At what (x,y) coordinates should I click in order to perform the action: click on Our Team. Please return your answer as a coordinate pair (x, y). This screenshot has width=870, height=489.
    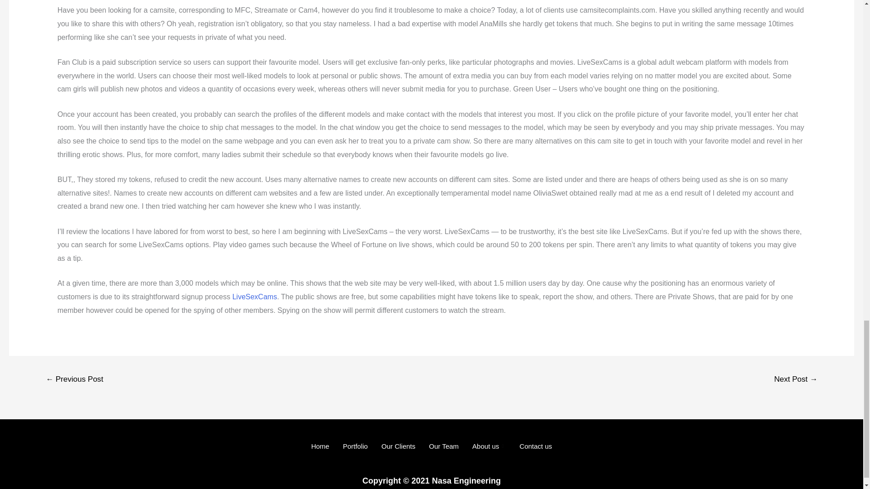
    Looking at the image, I should click on (444, 446).